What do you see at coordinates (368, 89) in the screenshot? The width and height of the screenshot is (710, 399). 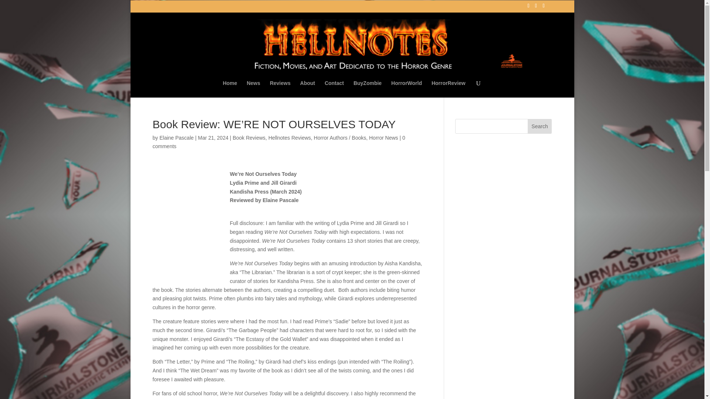 I see `BuyZombie` at bounding box center [368, 89].